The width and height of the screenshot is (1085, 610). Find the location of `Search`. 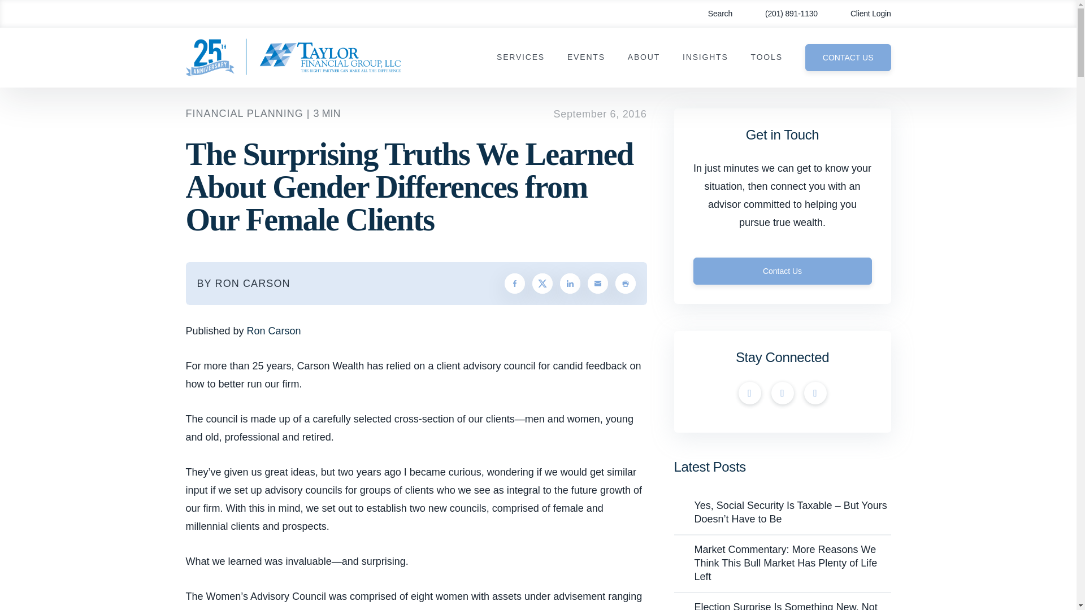

Search is located at coordinates (712, 14).